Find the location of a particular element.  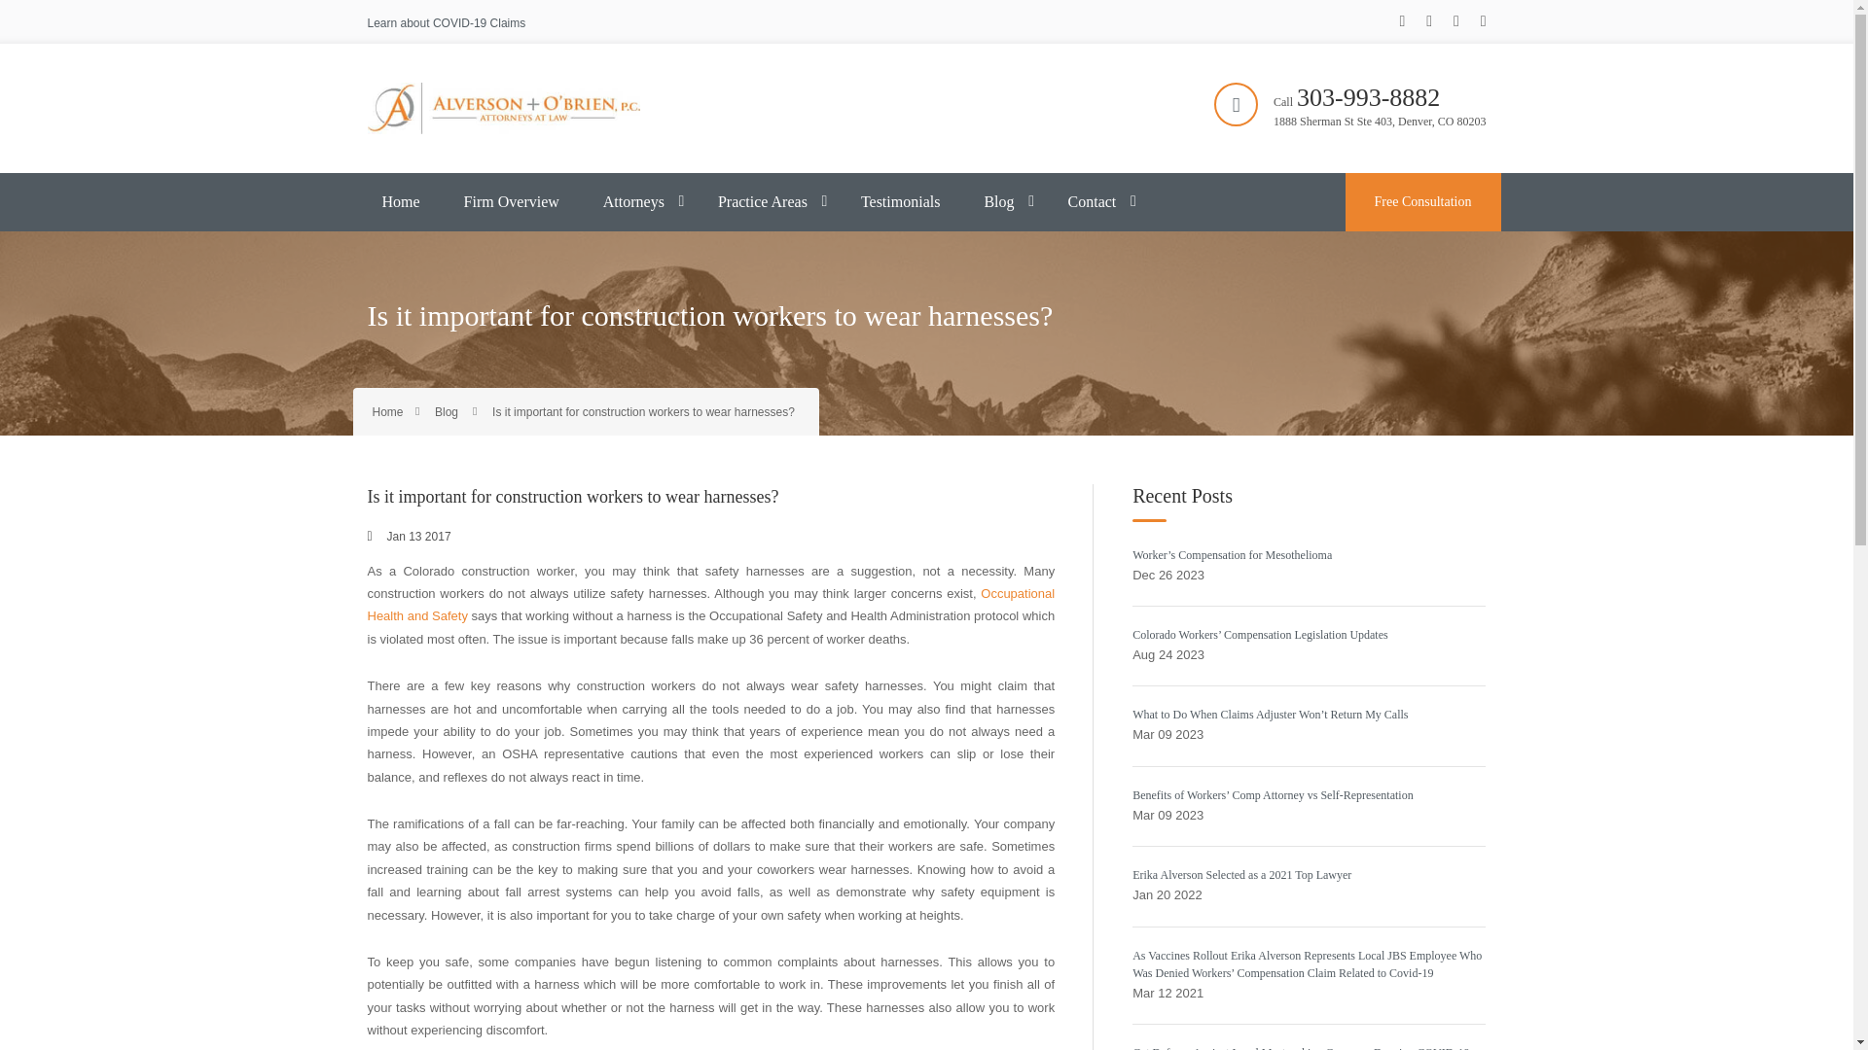

Contact is located at coordinates (1092, 202).